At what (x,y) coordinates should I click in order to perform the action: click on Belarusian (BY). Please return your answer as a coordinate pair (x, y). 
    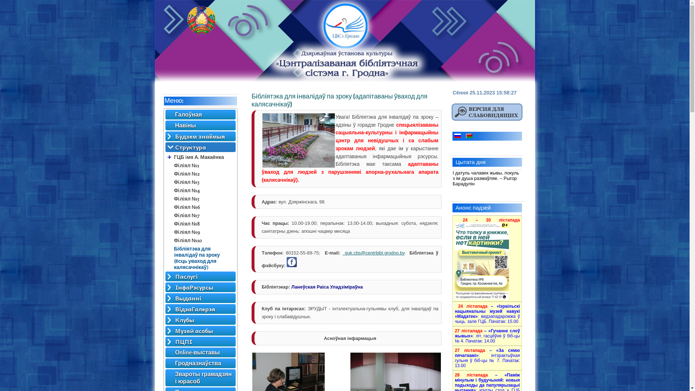
    Looking at the image, I should click on (469, 136).